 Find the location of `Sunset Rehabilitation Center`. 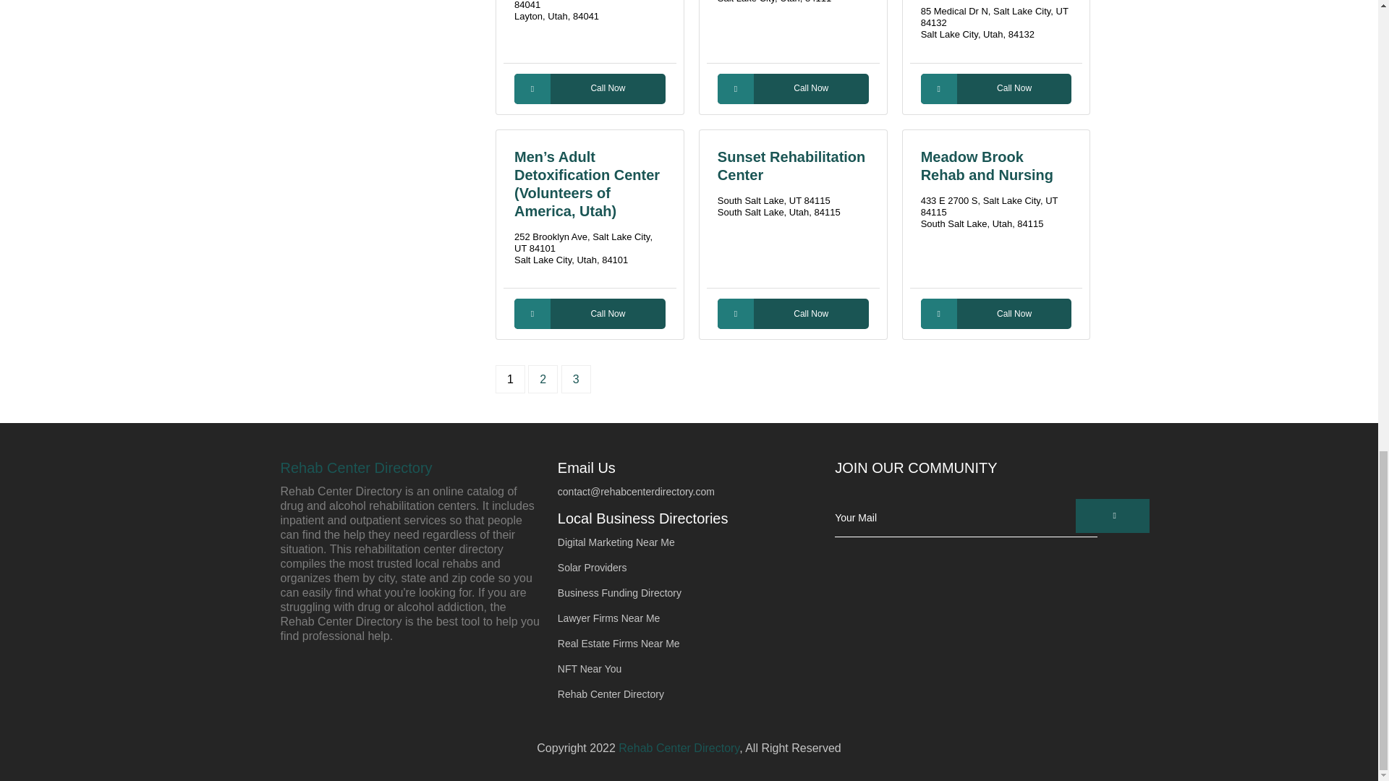

Sunset Rehabilitation Center is located at coordinates (791, 166).